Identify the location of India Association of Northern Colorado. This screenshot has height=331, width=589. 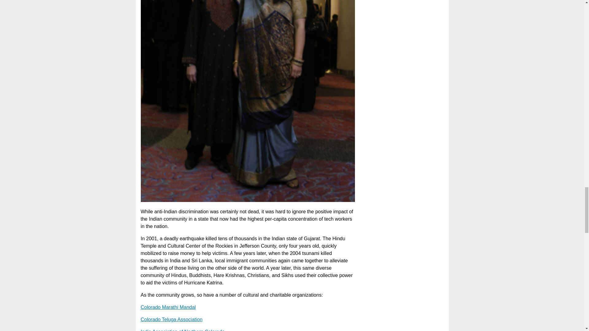
(182, 330).